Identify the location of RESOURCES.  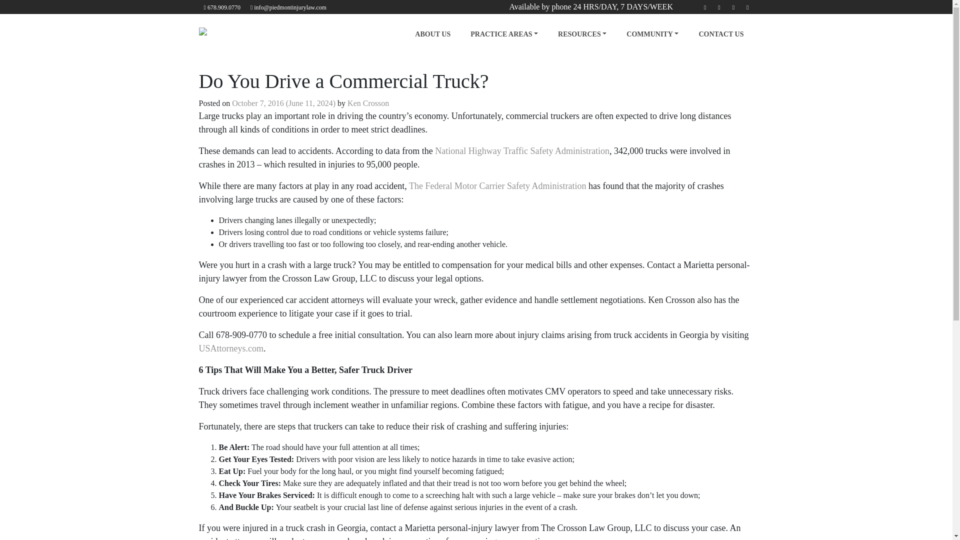
(582, 34).